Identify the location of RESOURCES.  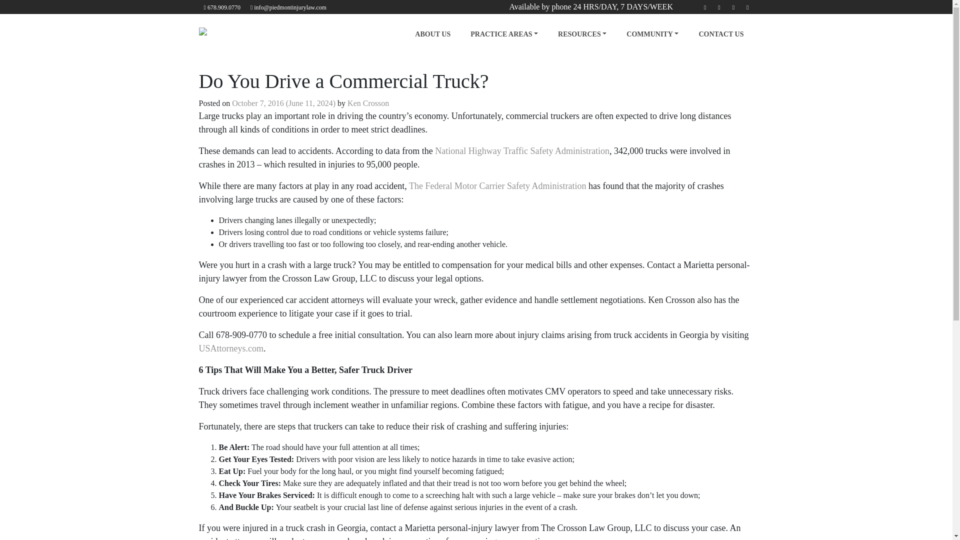
(582, 34).